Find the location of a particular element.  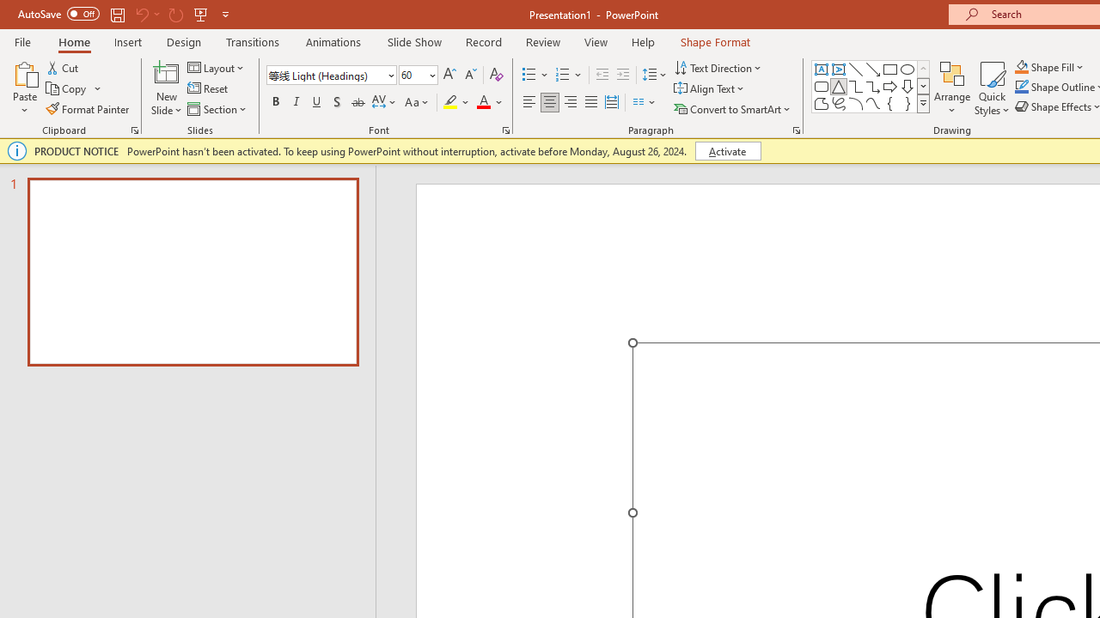

Shape Outline Dark Red, Accent 1 is located at coordinates (1021, 88).